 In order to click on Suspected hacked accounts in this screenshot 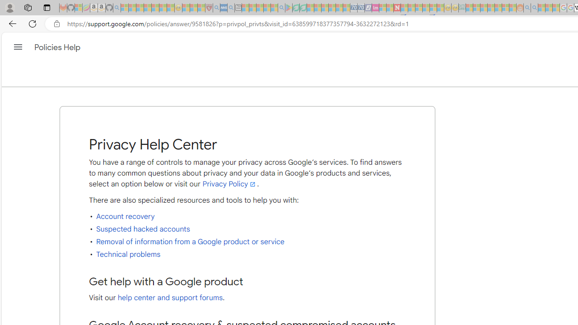, I will do `click(143, 229)`.